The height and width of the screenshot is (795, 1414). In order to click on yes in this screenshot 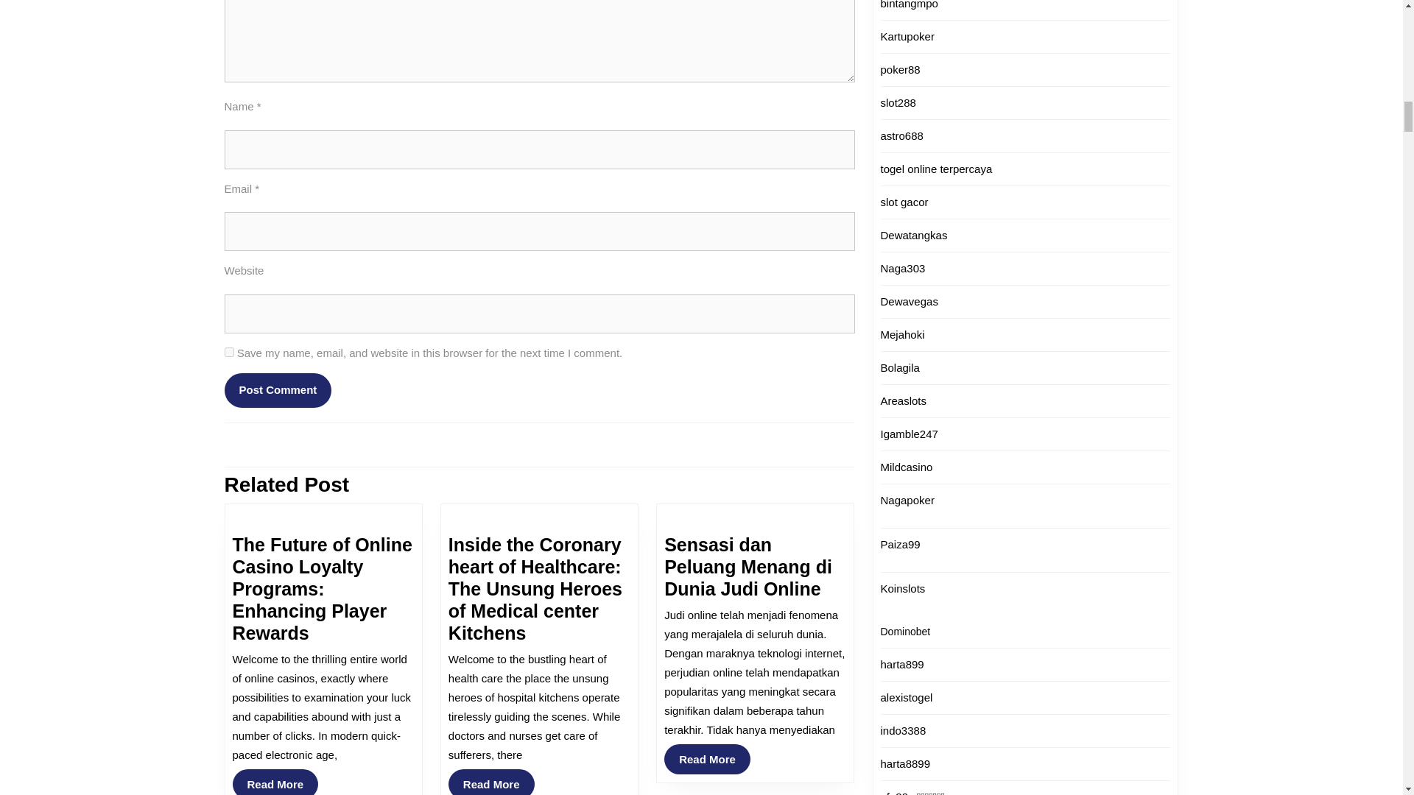, I will do `click(490, 782)`.